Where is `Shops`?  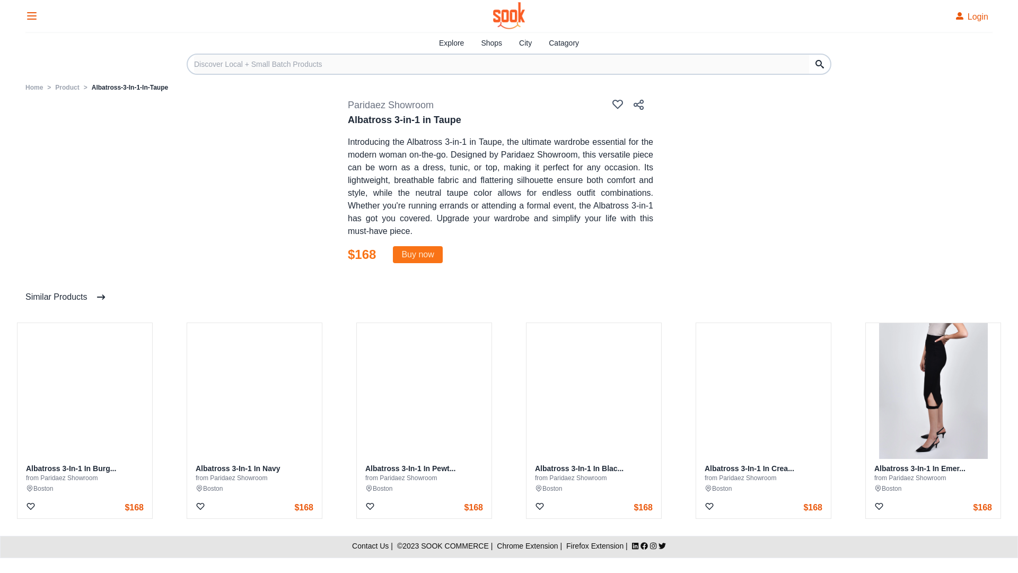
Shops is located at coordinates (491, 42).